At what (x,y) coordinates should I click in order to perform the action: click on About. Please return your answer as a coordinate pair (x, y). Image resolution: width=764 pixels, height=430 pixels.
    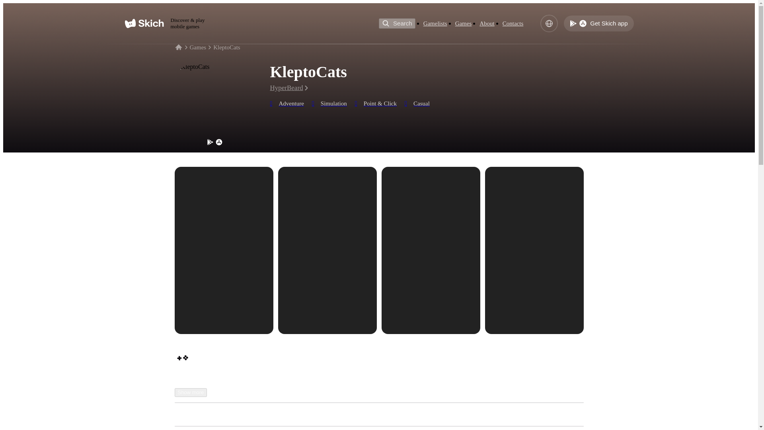
    Looking at the image, I should click on (487, 23).